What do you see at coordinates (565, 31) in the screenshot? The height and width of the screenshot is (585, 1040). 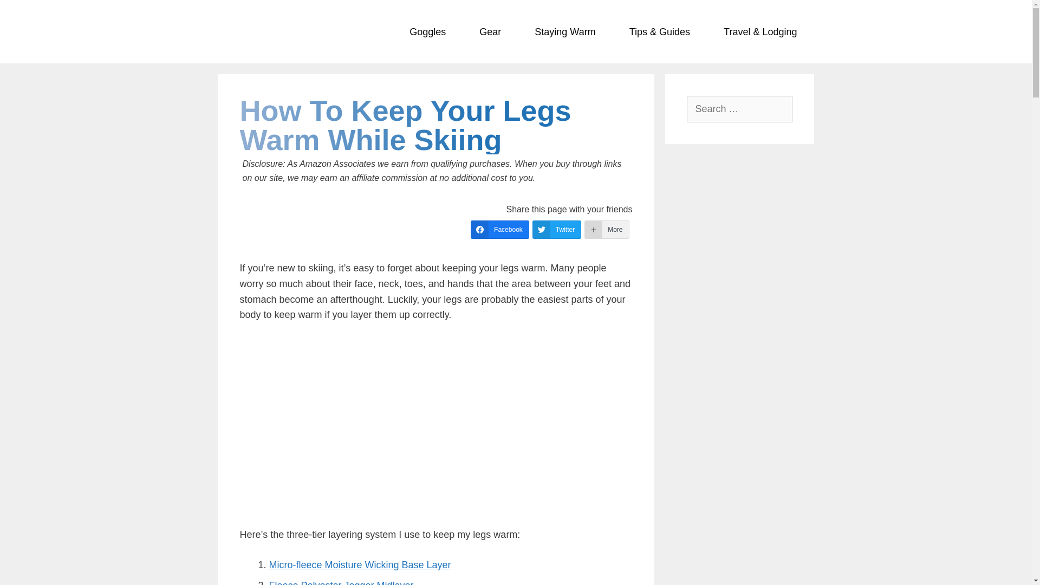 I see `Staying Warm` at bounding box center [565, 31].